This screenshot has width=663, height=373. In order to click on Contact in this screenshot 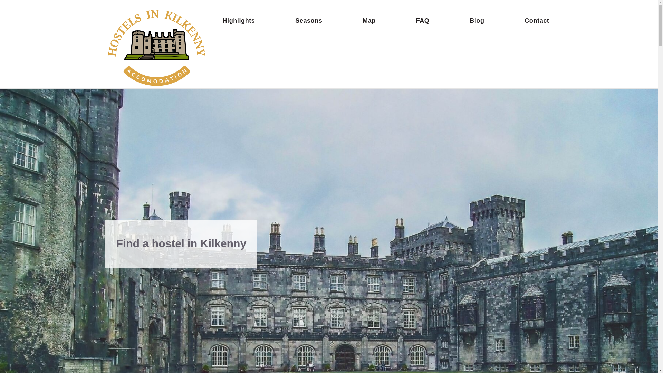, I will do `click(537, 20)`.